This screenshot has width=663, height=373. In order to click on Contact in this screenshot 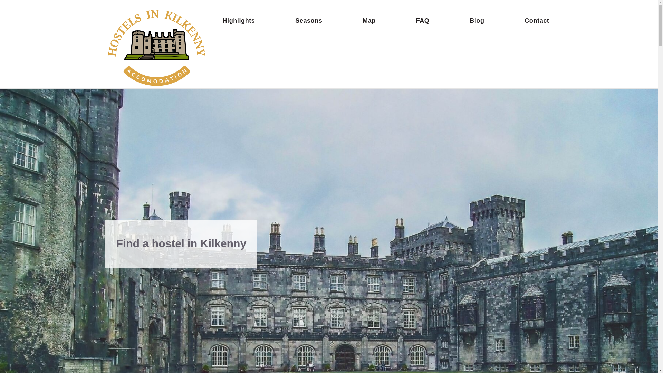, I will do `click(537, 20)`.